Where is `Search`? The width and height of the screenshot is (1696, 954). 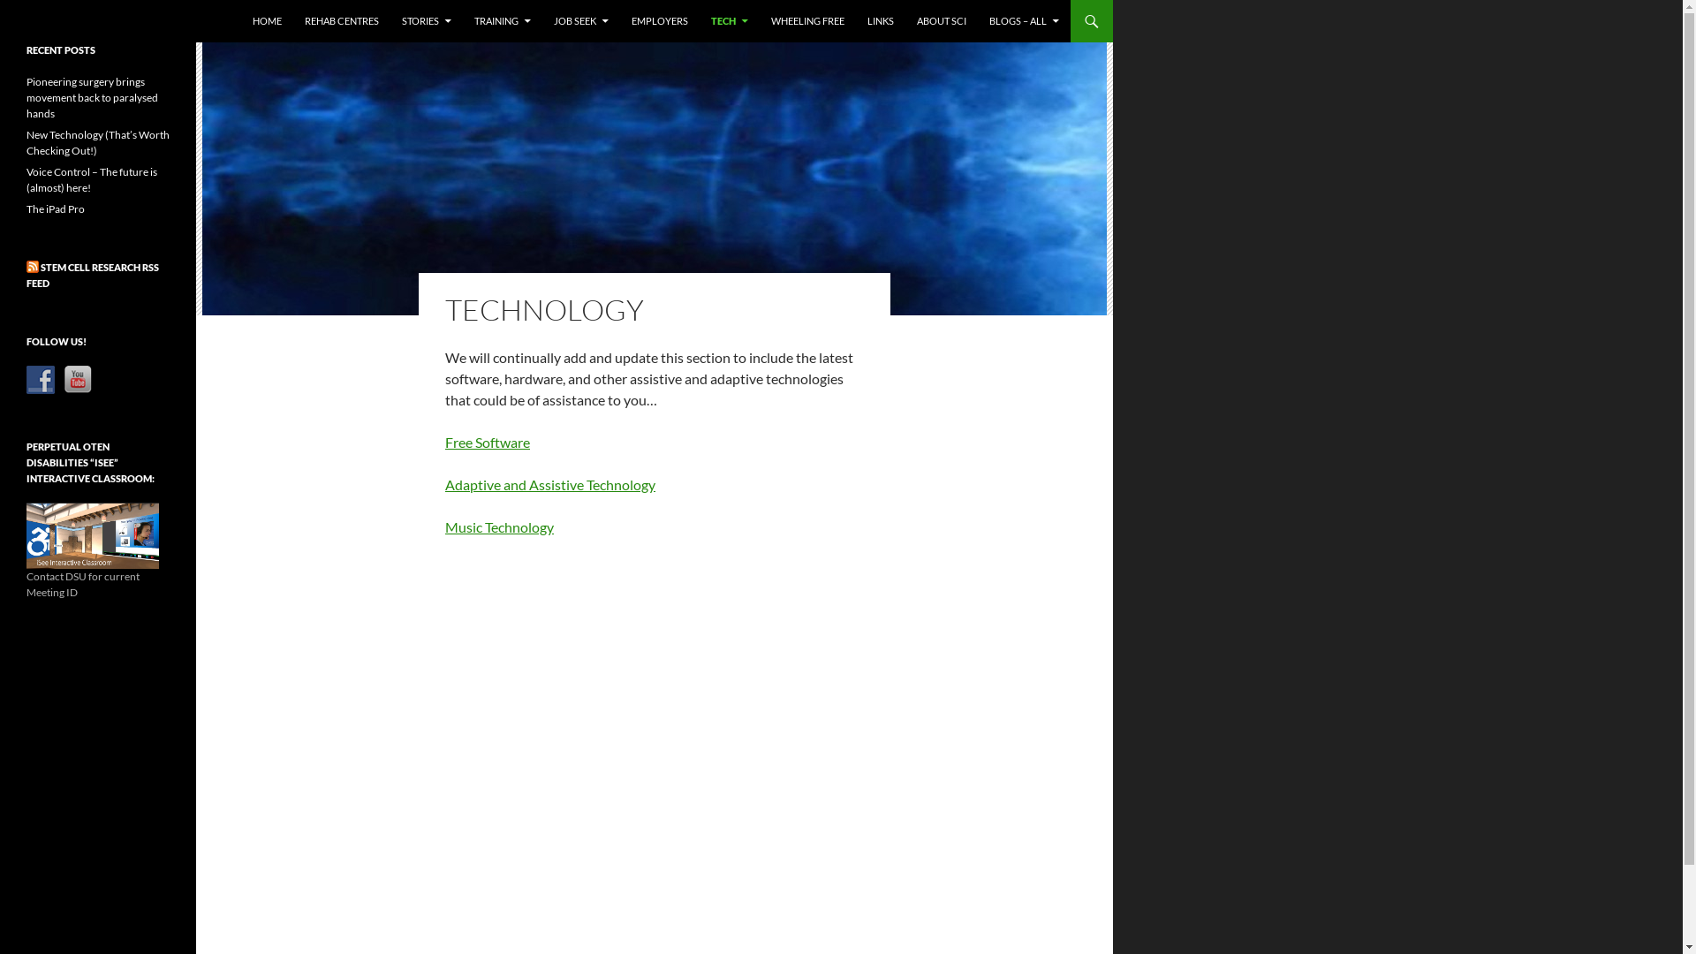 Search is located at coordinates (5, 0).